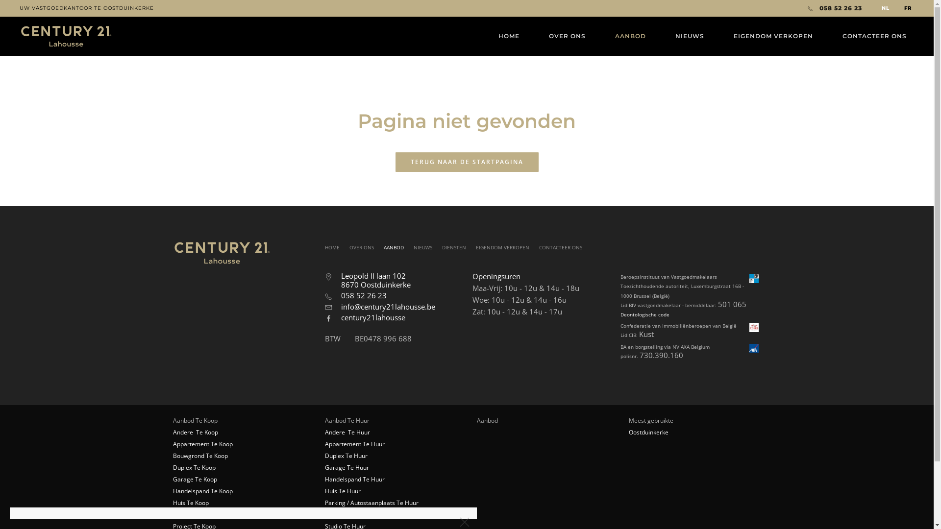 The height and width of the screenshot is (529, 941). What do you see at coordinates (195, 479) in the screenshot?
I see `Garage Te Koop` at bounding box center [195, 479].